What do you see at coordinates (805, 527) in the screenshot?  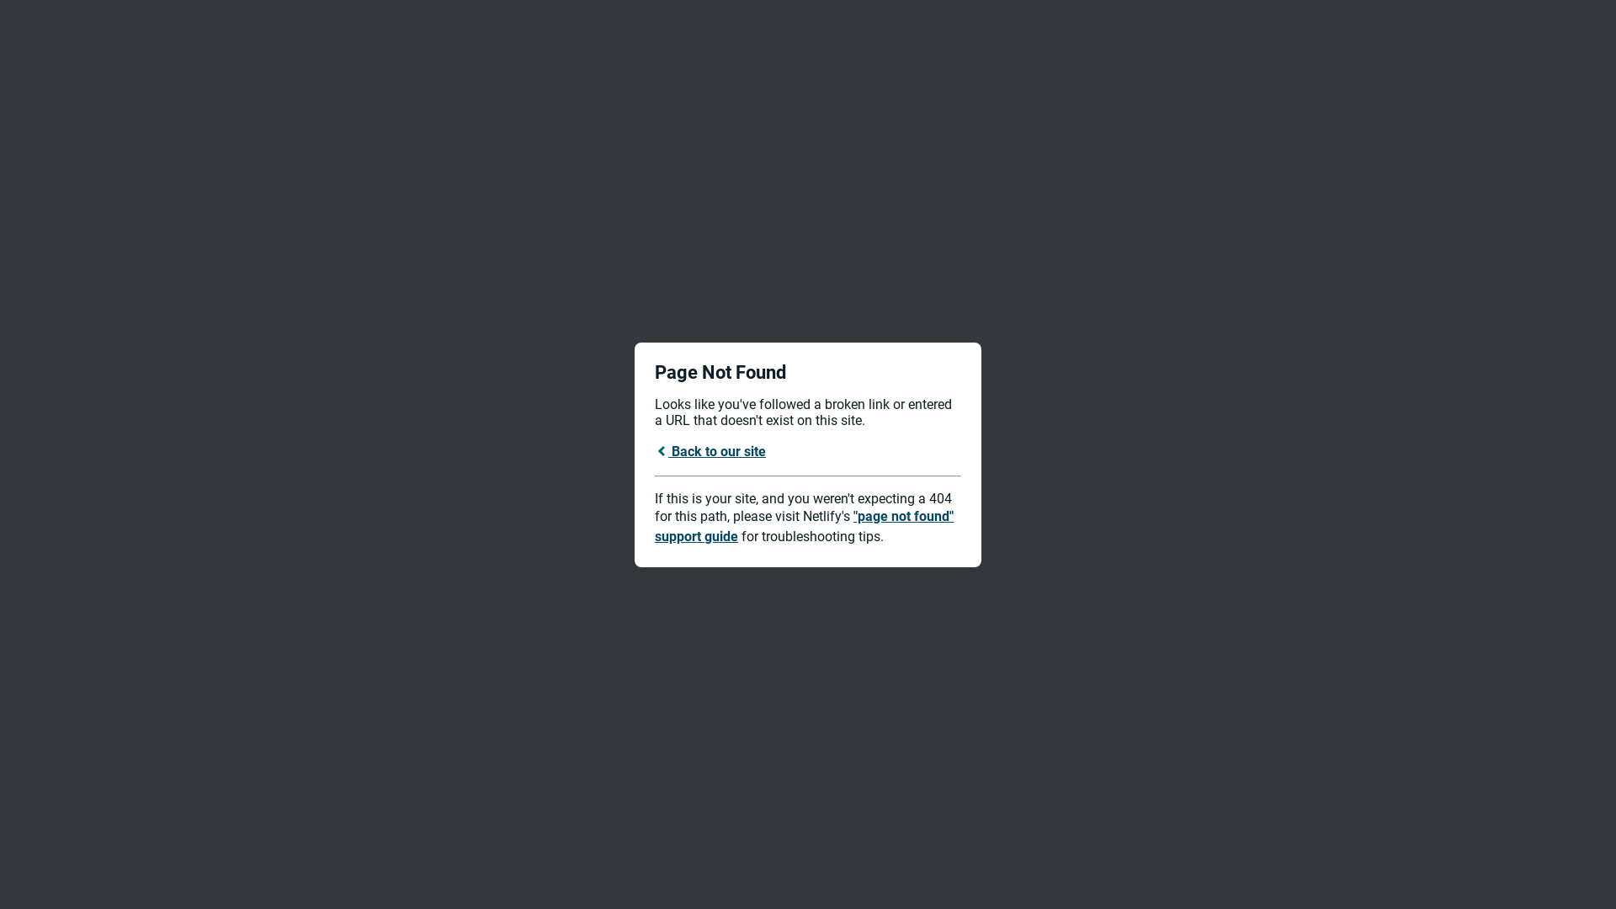 I see `"page not found" support guide` at bounding box center [805, 527].